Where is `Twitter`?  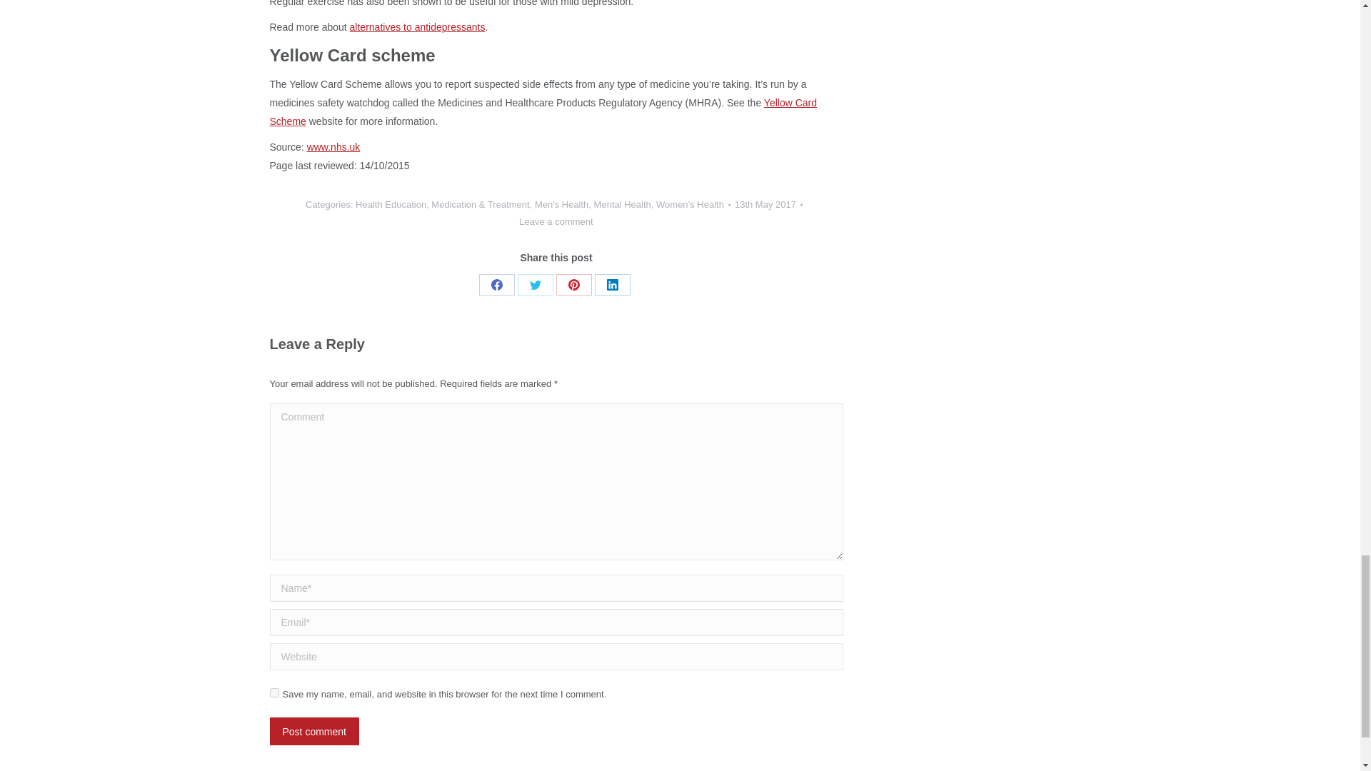
Twitter is located at coordinates (536, 284).